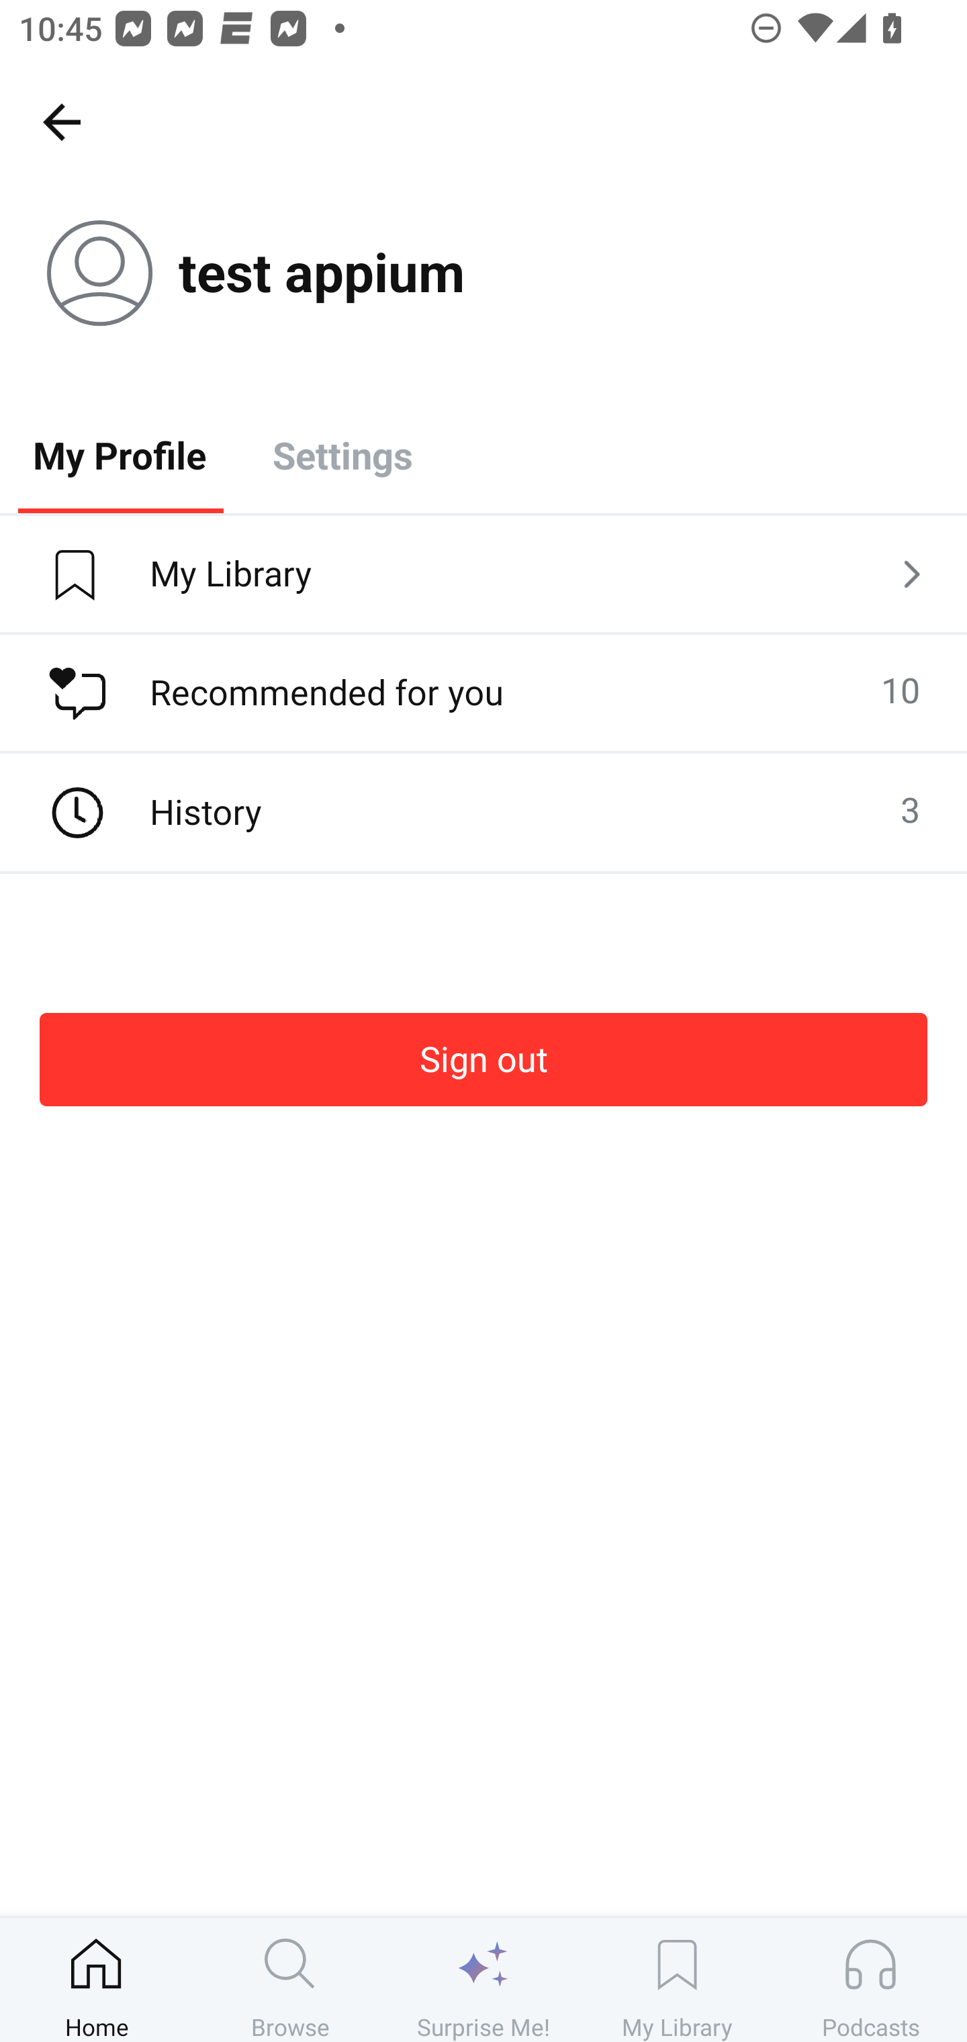 This screenshot has height=2042, width=967. What do you see at coordinates (290, 1980) in the screenshot?
I see `Browse` at bounding box center [290, 1980].